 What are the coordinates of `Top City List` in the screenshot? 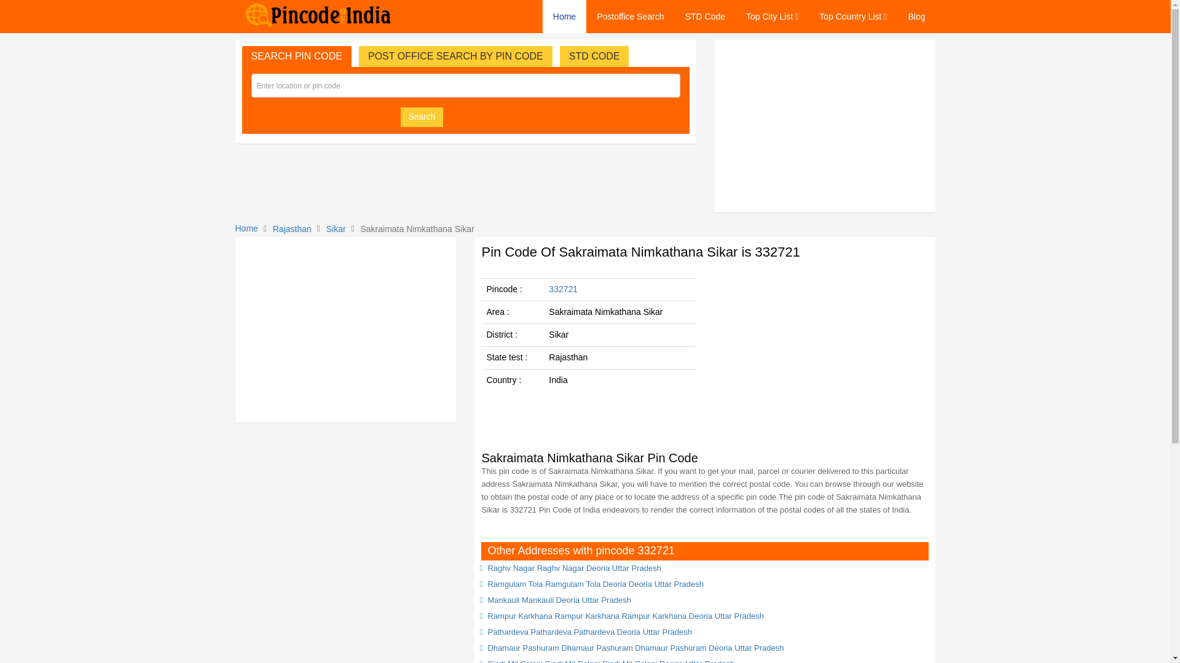 It's located at (772, 17).